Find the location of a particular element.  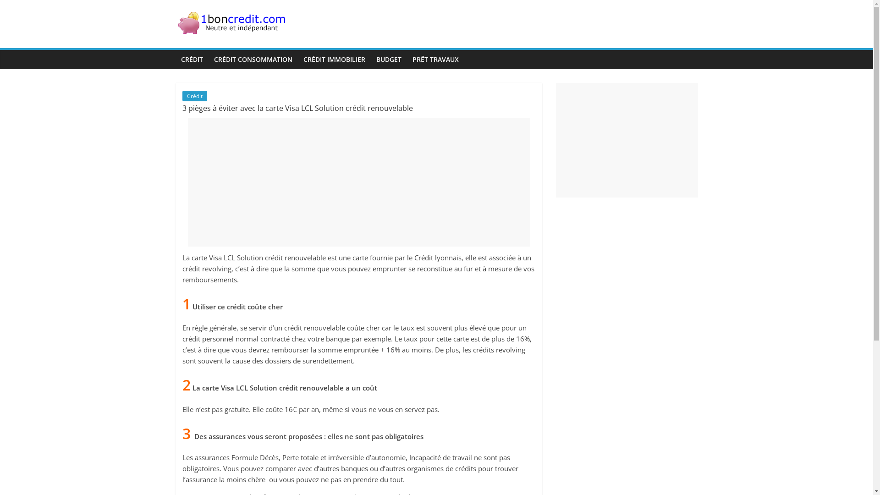

Advertisement is located at coordinates (359, 182).